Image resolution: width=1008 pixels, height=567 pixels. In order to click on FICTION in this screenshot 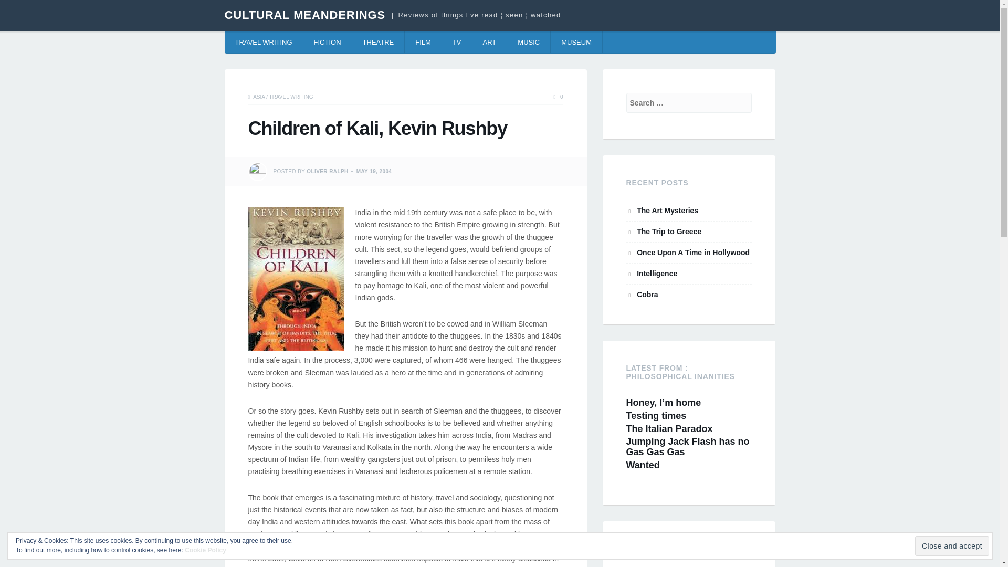, I will do `click(328, 42)`.